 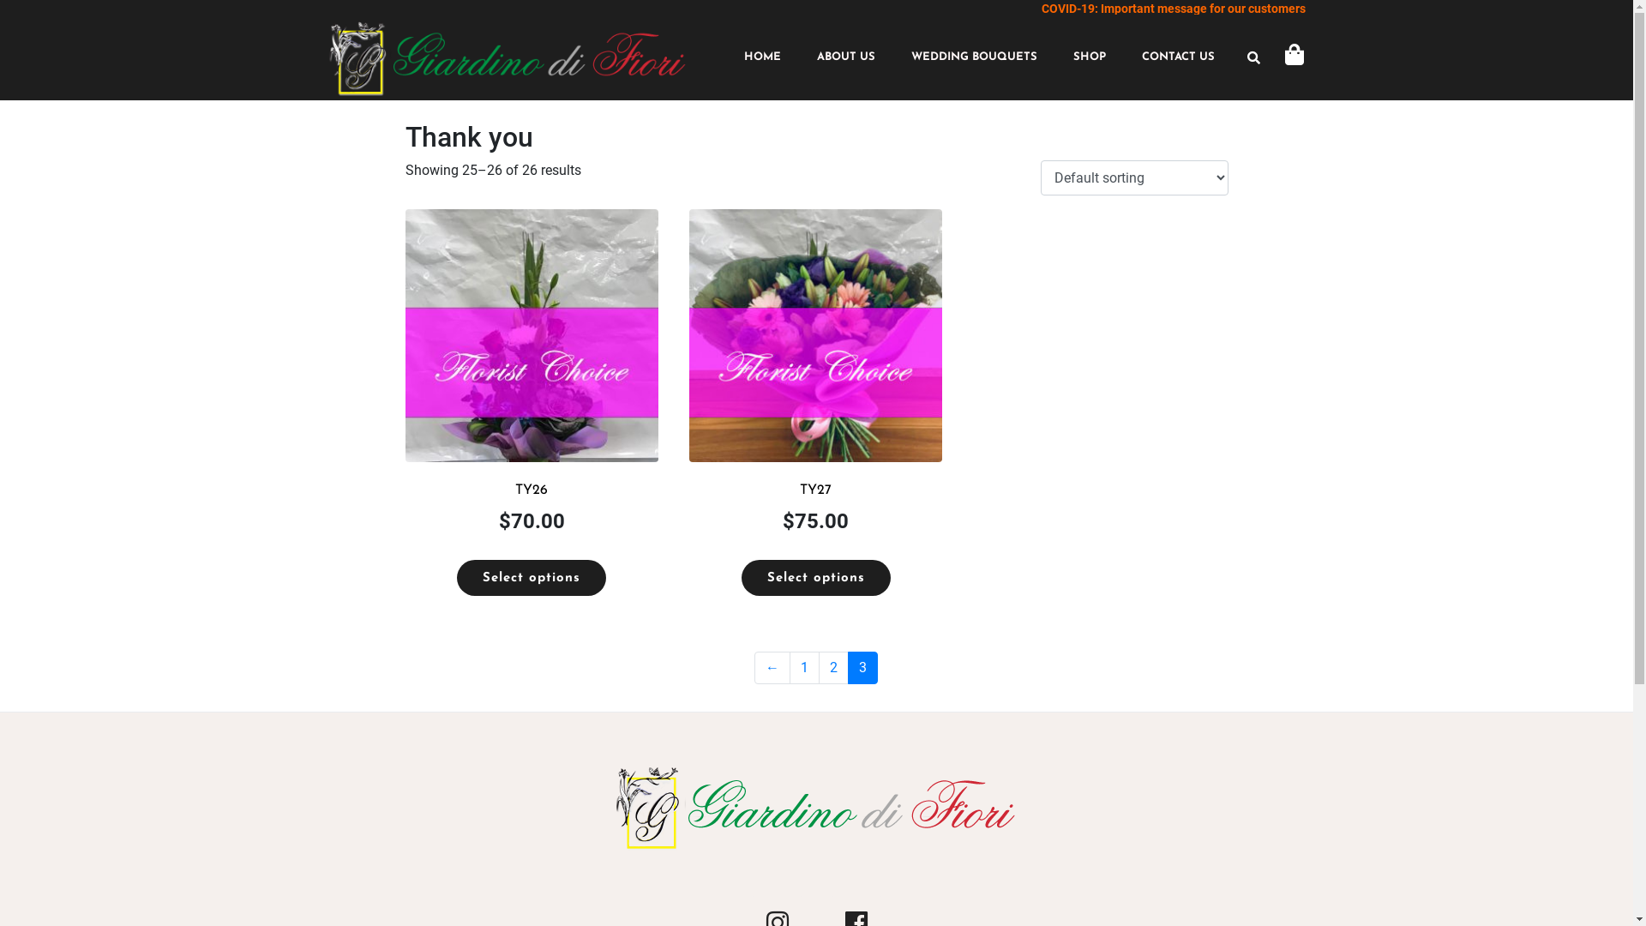 What do you see at coordinates (804, 668) in the screenshot?
I see `1` at bounding box center [804, 668].